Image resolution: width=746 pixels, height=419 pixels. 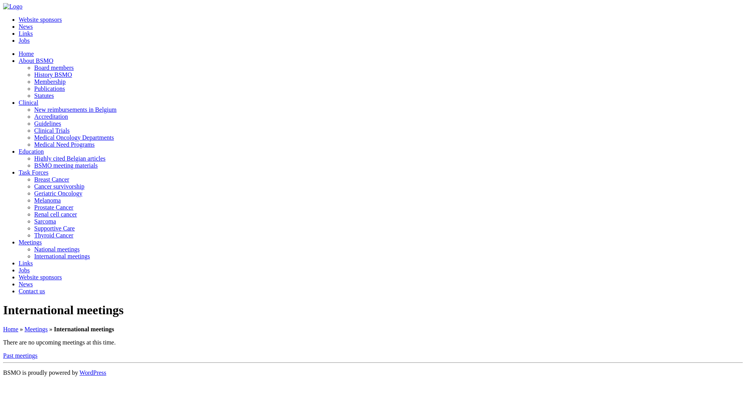 What do you see at coordinates (20, 355) in the screenshot?
I see `Past meetings` at bounding box center [20, 355].